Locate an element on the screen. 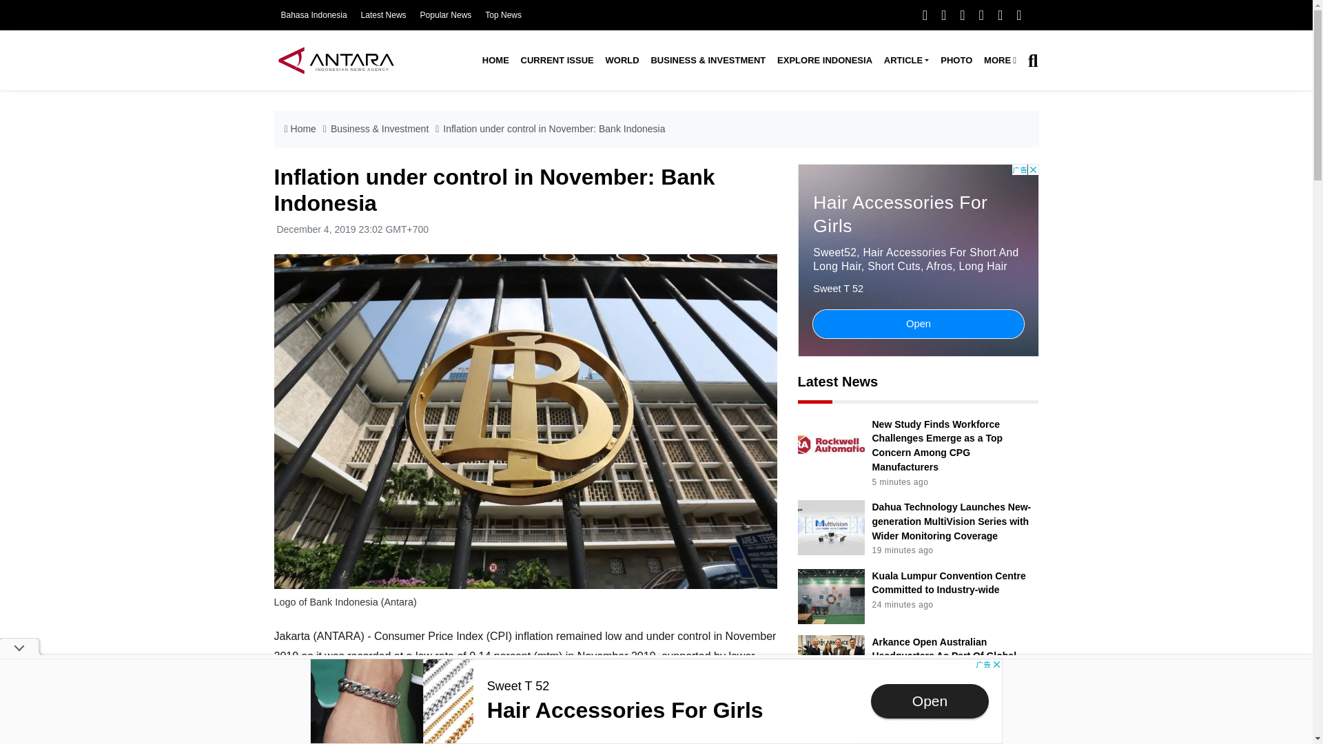  Current Issue is located at coordinates (557, 61).